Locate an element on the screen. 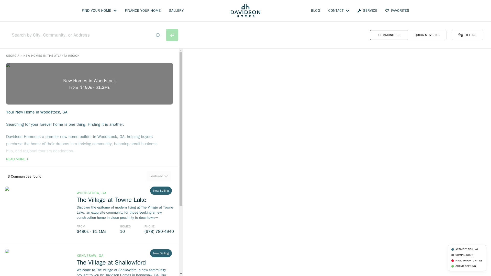 The image size is (491, 276). FIND YOUR HOME is located at coordinates (99, 11).